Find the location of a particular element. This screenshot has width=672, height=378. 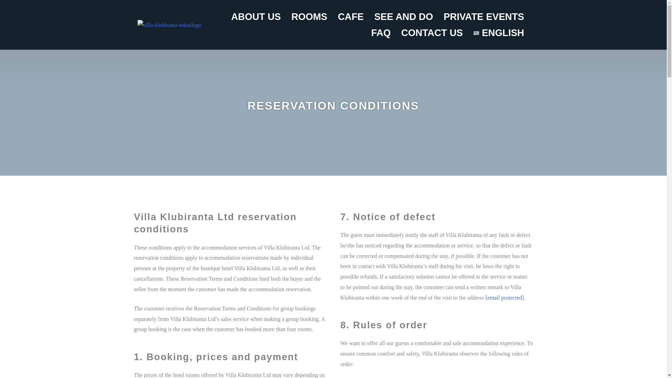

CONTACT US is located at coordinates (432, 33).